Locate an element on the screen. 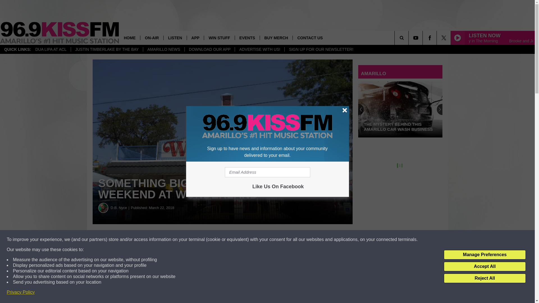 The width and height of the screenshot is (539, 303). Email Address is located at coordinates (267, 172).